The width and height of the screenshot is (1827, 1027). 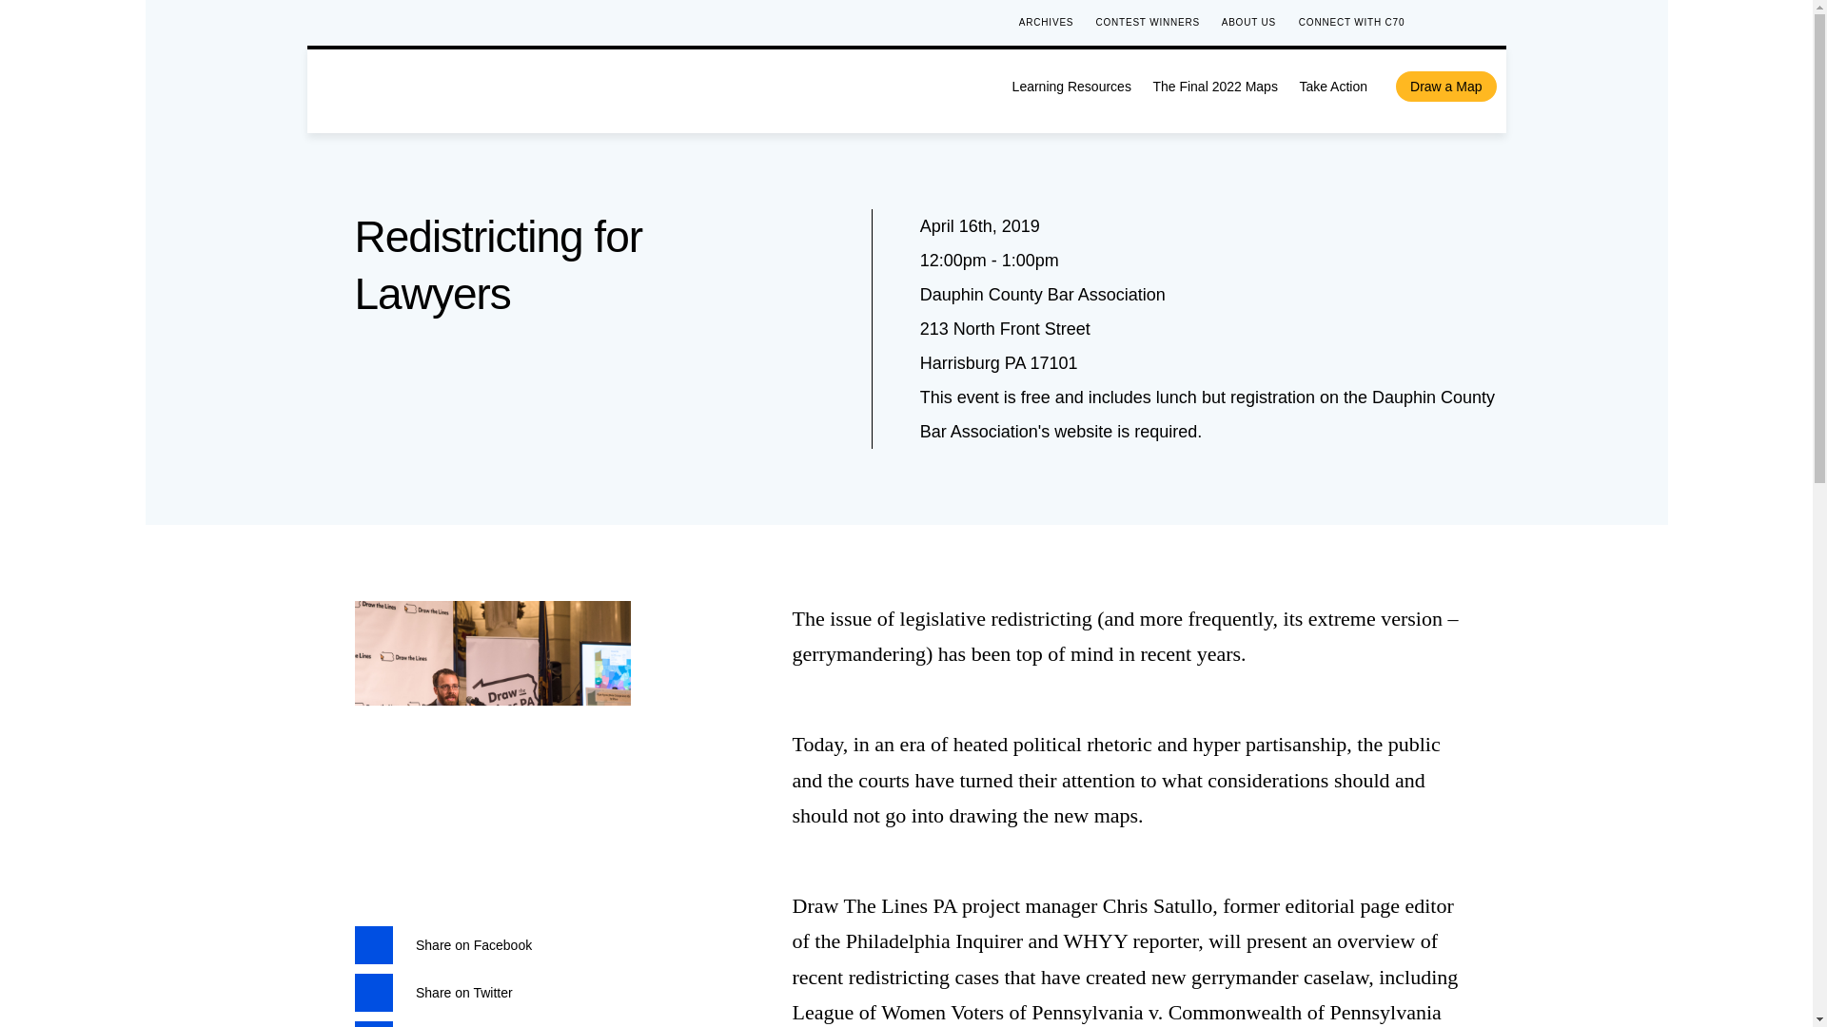 I want to click on Learning Resources, so click(x=1071, y=87).